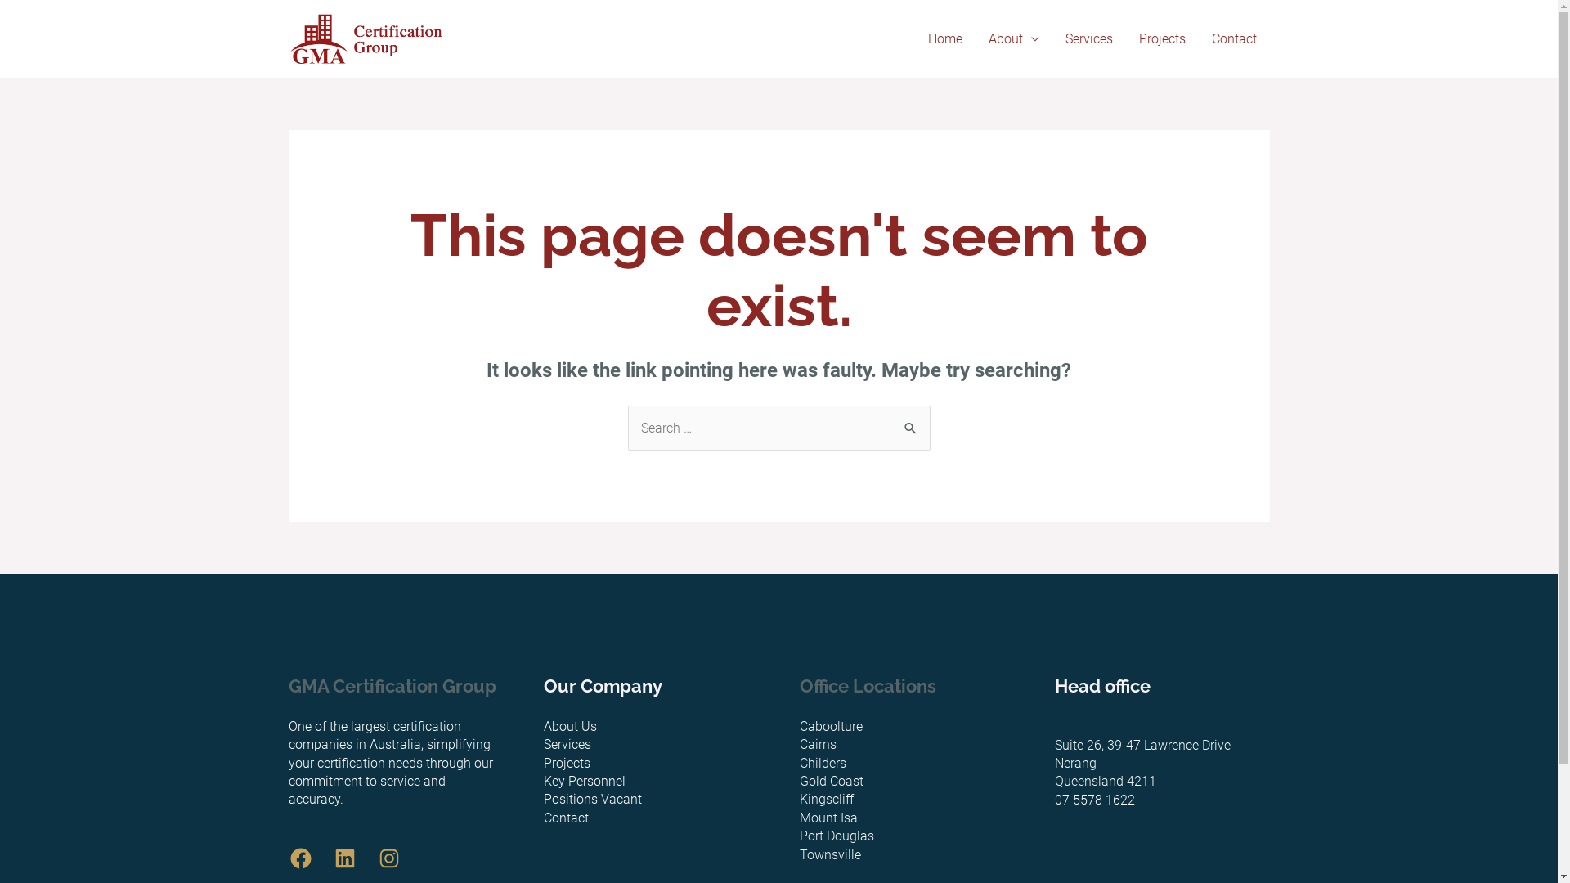 Image resolution: width=1570 pixels, height=883 pixels. I want to click on 07 5578 1622, so click(1095, 800).